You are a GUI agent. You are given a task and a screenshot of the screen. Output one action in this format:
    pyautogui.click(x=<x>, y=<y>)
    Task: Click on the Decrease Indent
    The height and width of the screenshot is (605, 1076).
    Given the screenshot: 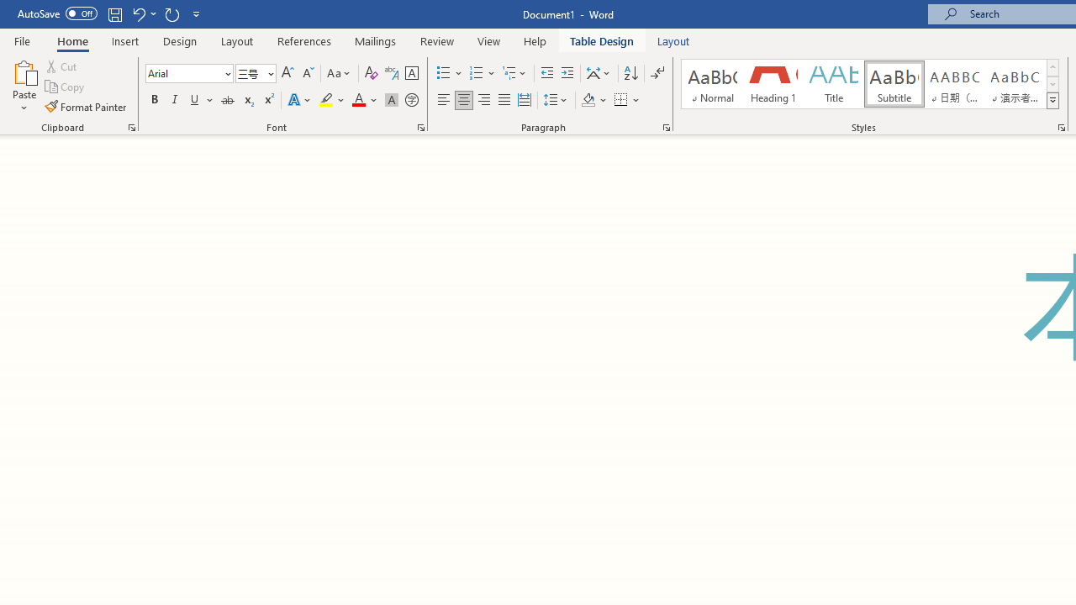 What is the action you would take?
    pyautogui.click(x=546, y=74)
    